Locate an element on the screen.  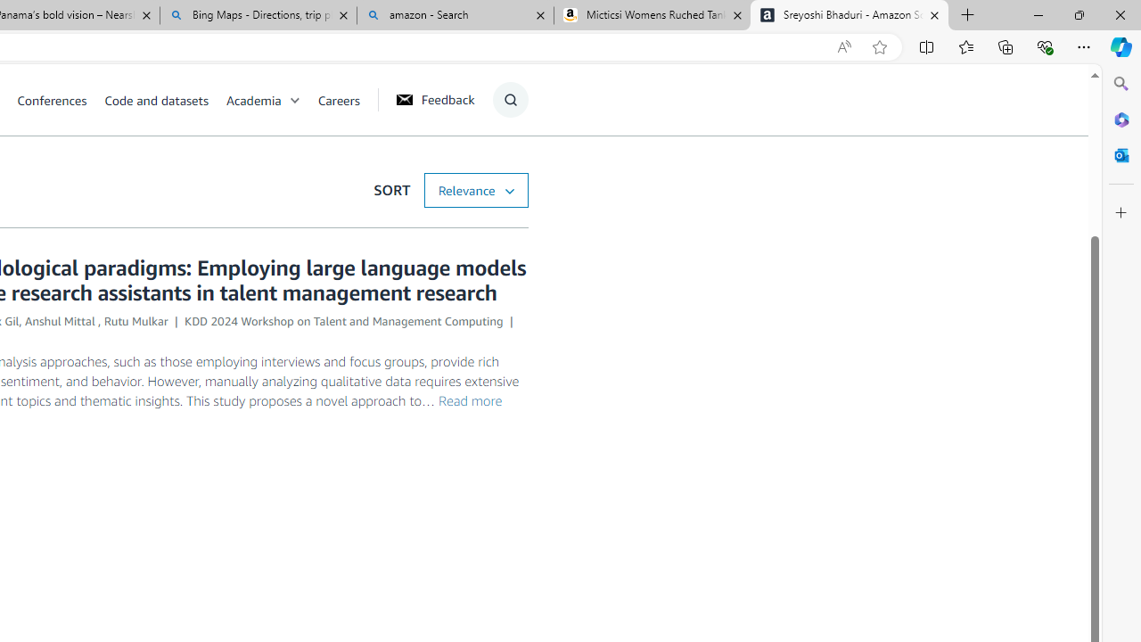
Code and datasets is located at coordinates (164, 100).